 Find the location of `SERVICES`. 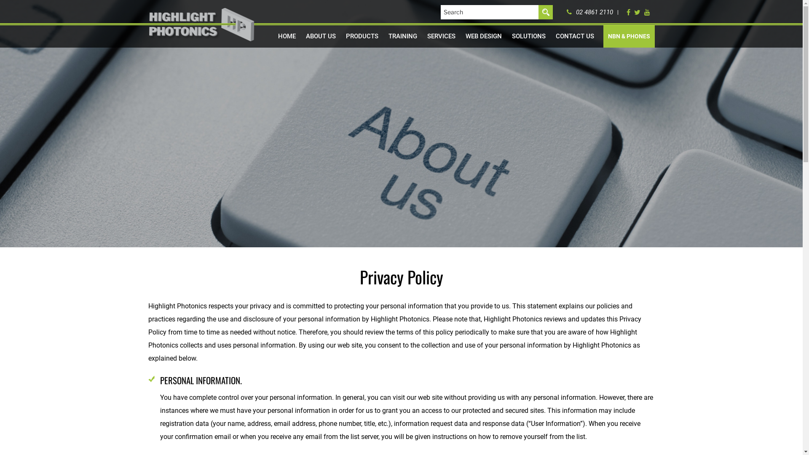

SERVICES is located at coordinates (442, 36).